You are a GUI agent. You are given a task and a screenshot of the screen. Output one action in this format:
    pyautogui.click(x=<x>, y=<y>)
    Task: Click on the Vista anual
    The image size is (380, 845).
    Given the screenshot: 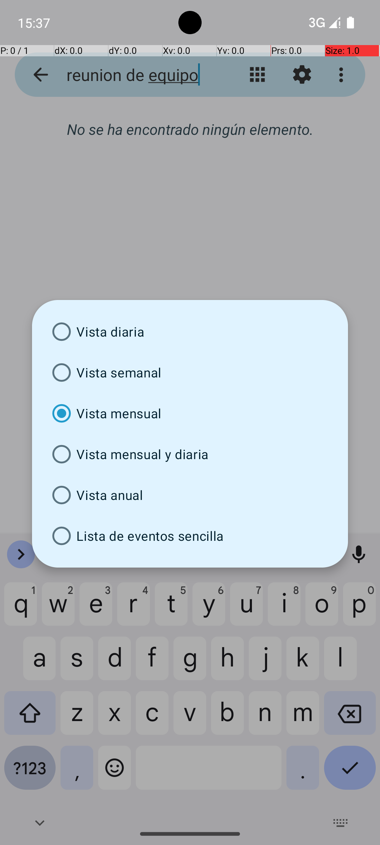 What is the action you would take?
    pyautogui.click(x=190, y=495)
    